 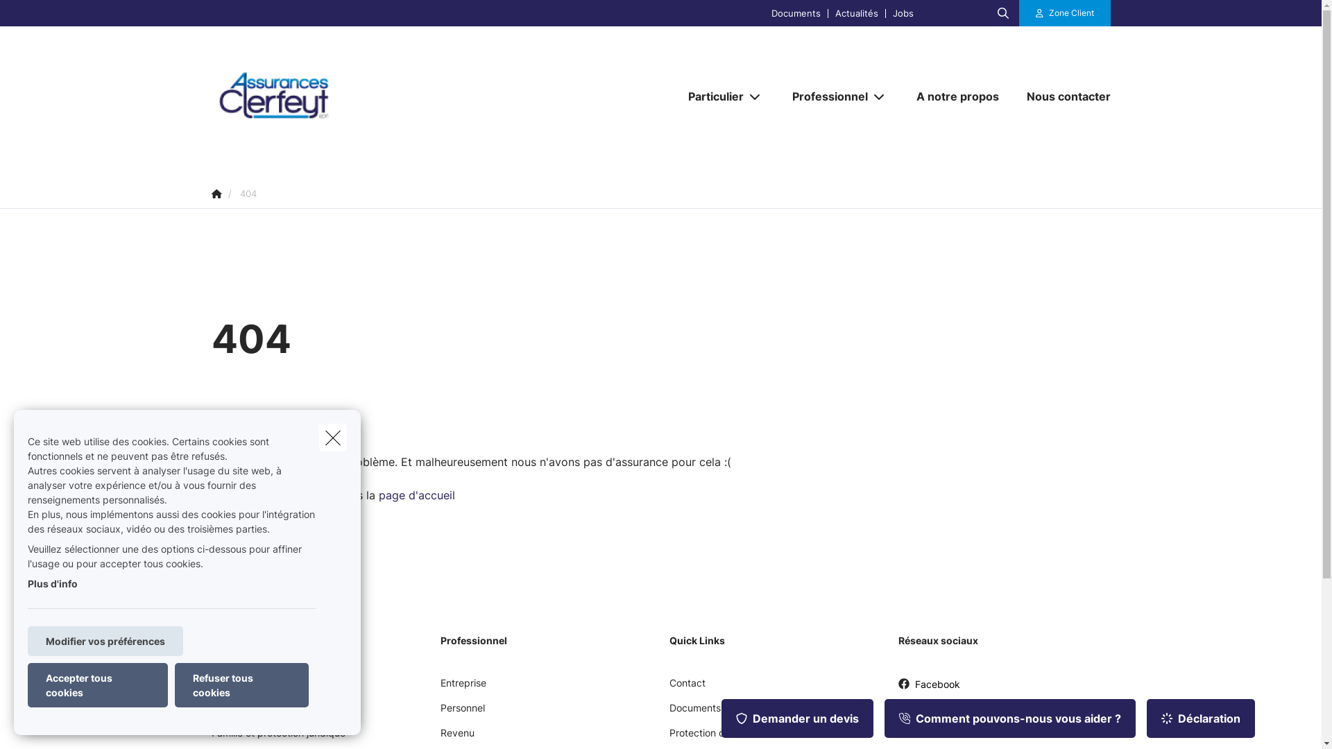 I want to click on page d'accueil, so click(x=417, y=495).